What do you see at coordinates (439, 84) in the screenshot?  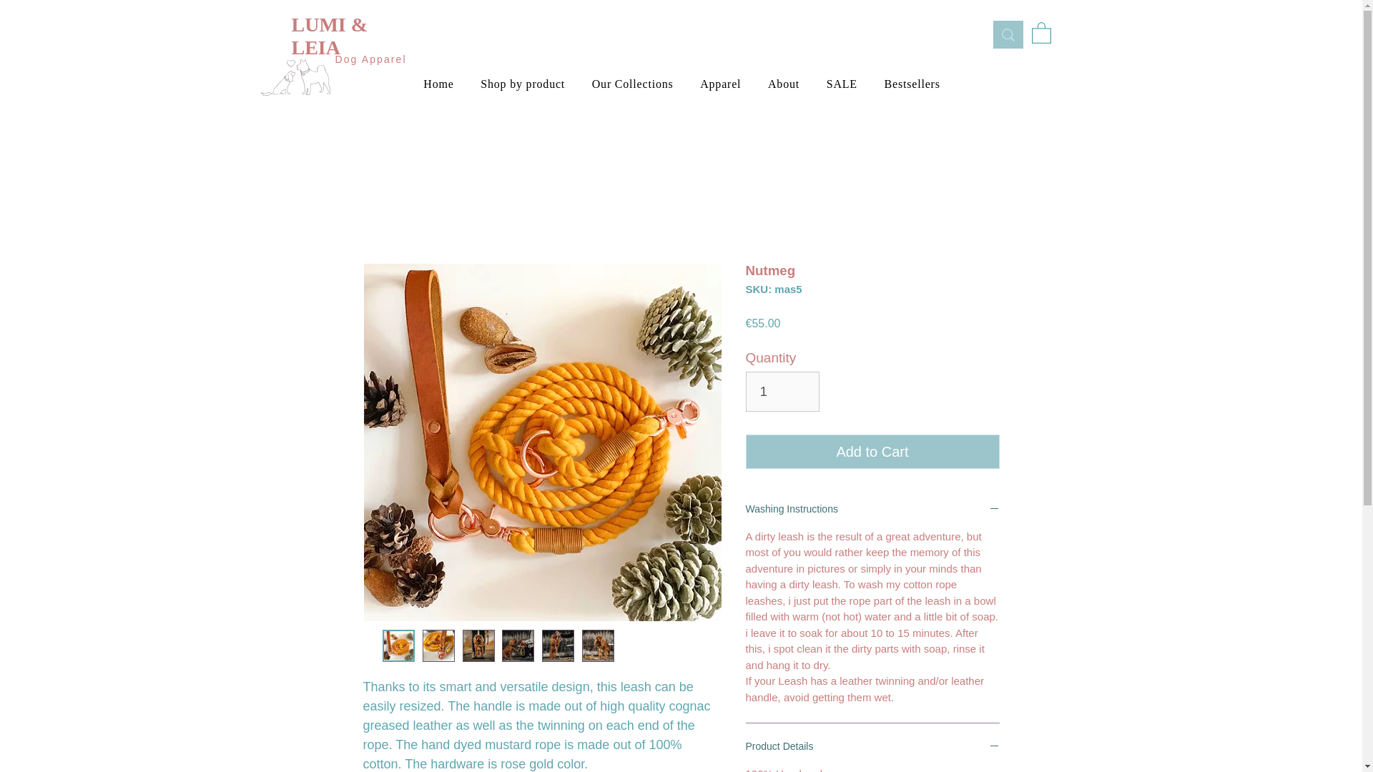 I see `Home` at bounding box center [439, 84].